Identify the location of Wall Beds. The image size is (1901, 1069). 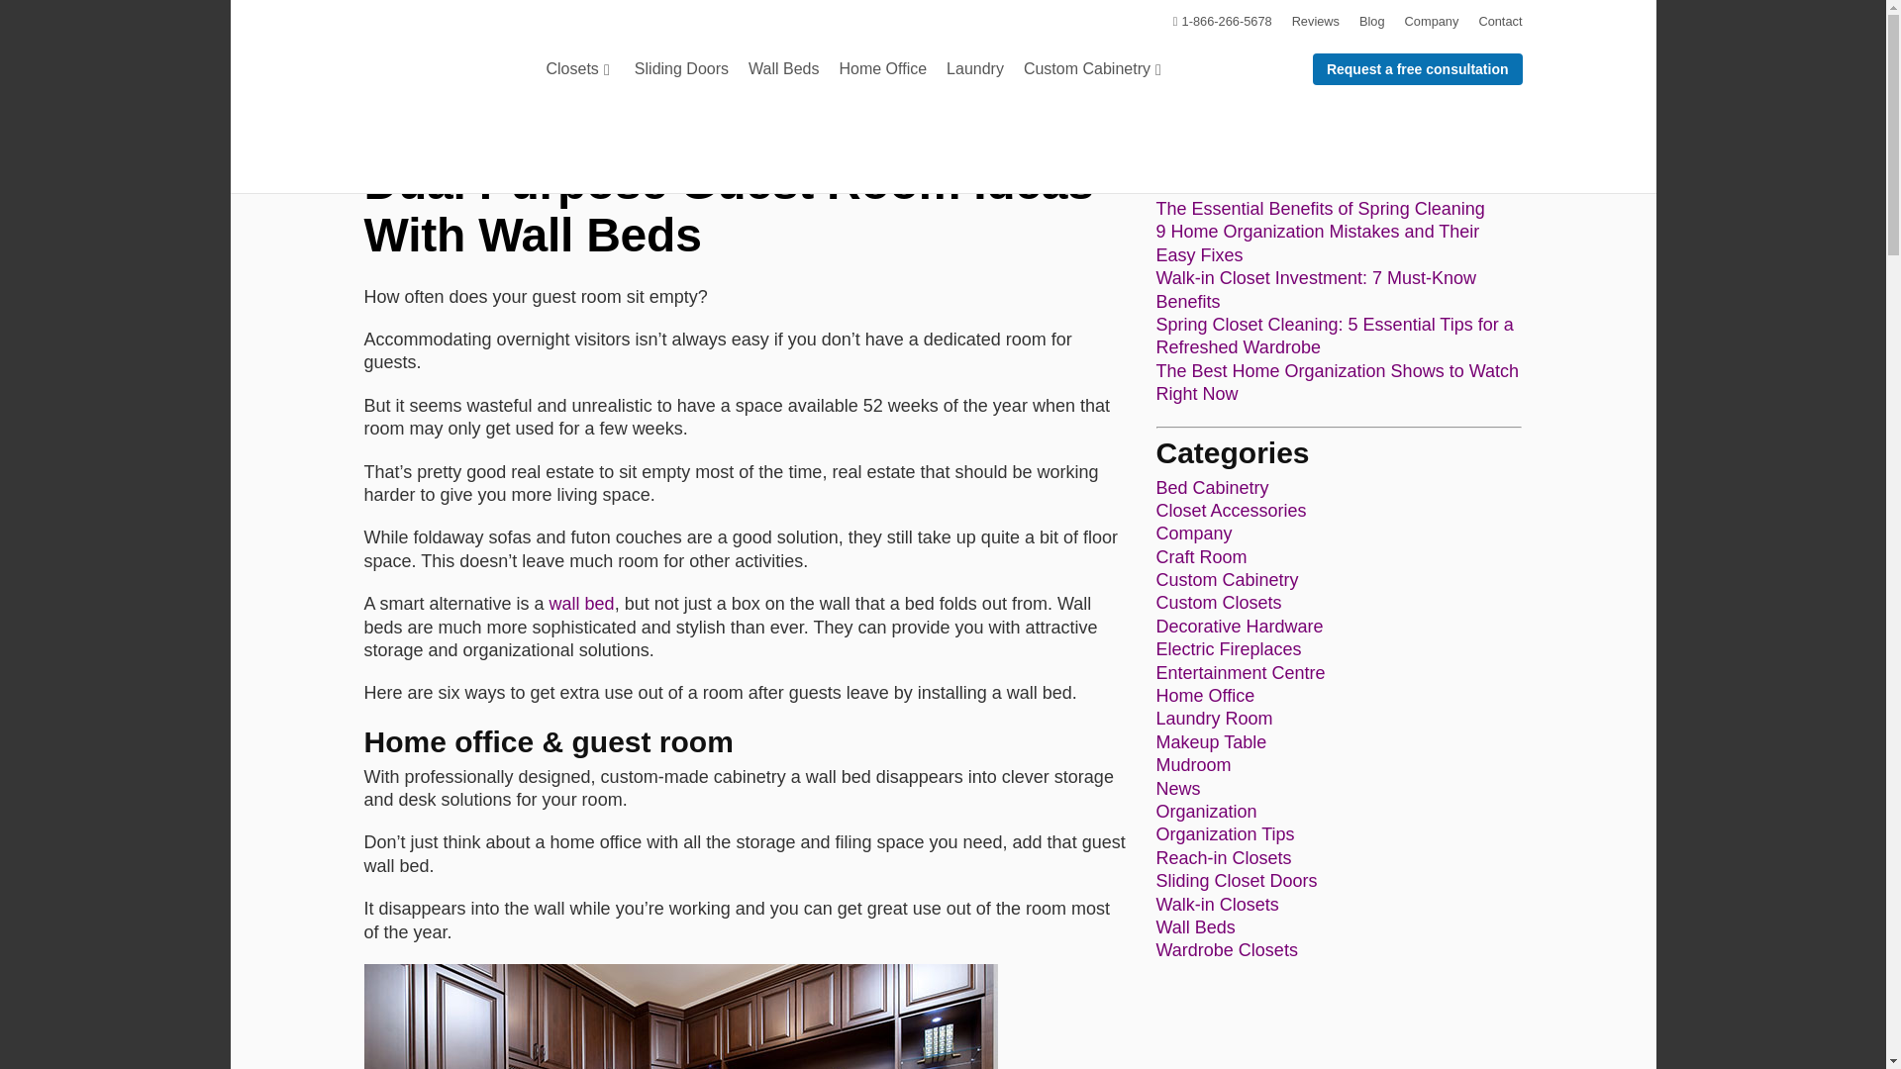
(784, 77).